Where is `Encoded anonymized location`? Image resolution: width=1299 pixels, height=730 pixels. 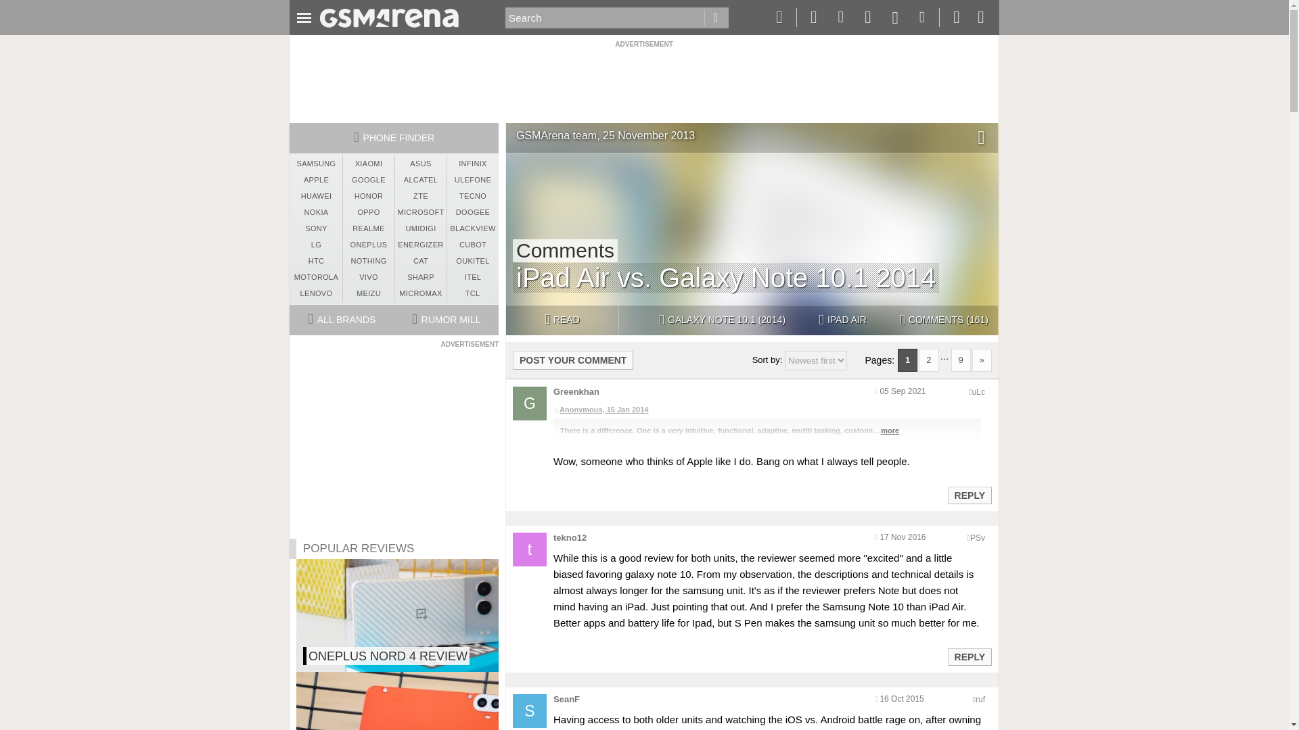
Encoded anonymized location is located at coordinates (978, 392).